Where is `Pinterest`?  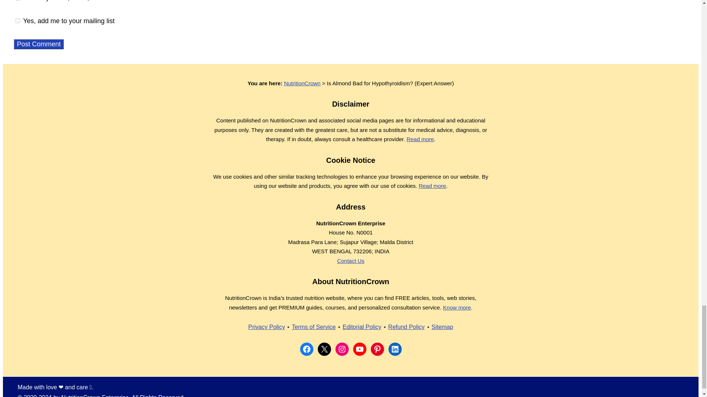 Pinterest is located at coordinates (377, 349).